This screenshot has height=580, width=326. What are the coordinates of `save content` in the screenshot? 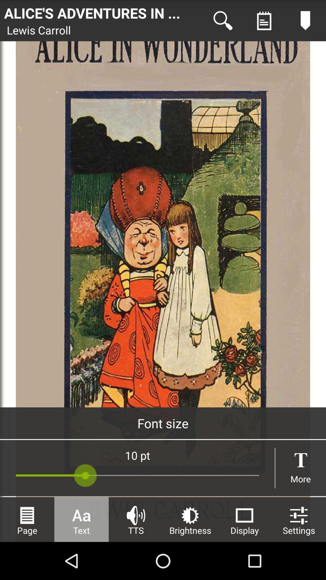 It's located at (305, 21).